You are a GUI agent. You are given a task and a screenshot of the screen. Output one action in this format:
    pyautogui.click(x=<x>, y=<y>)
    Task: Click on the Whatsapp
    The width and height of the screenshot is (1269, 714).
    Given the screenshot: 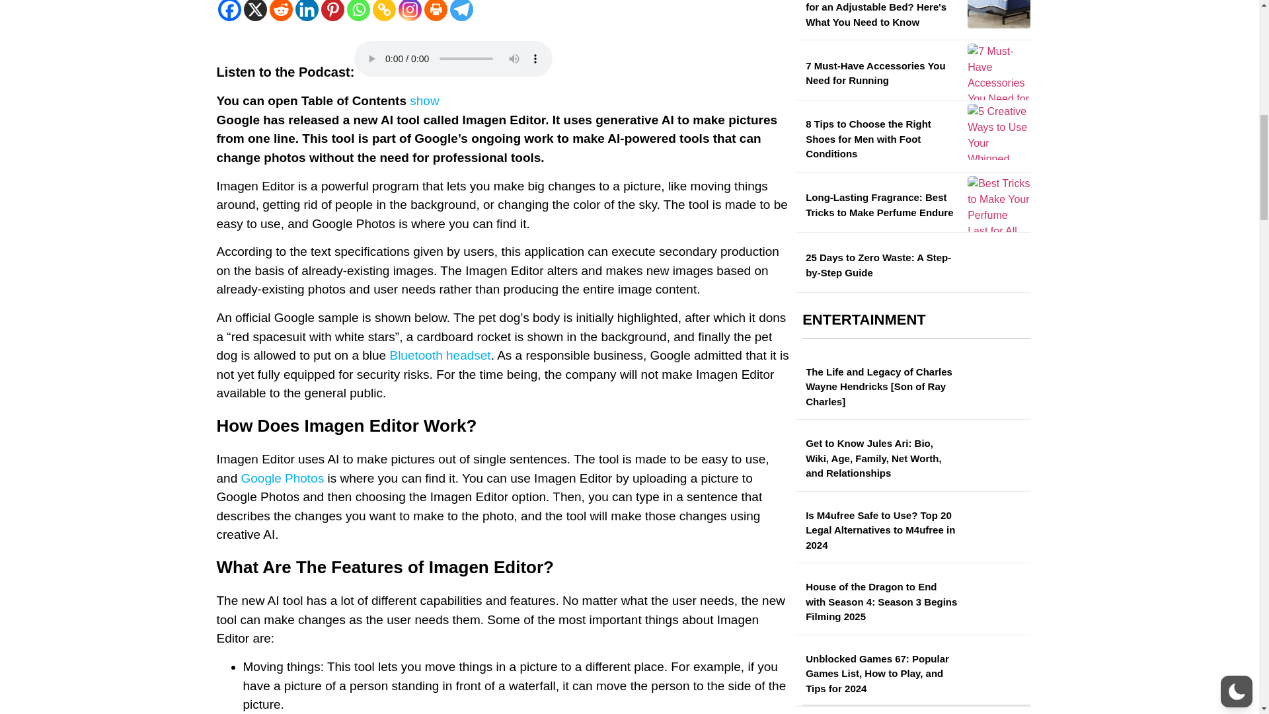 What is the action you would take?
    pyautogui.click(x=358, y=11)
    